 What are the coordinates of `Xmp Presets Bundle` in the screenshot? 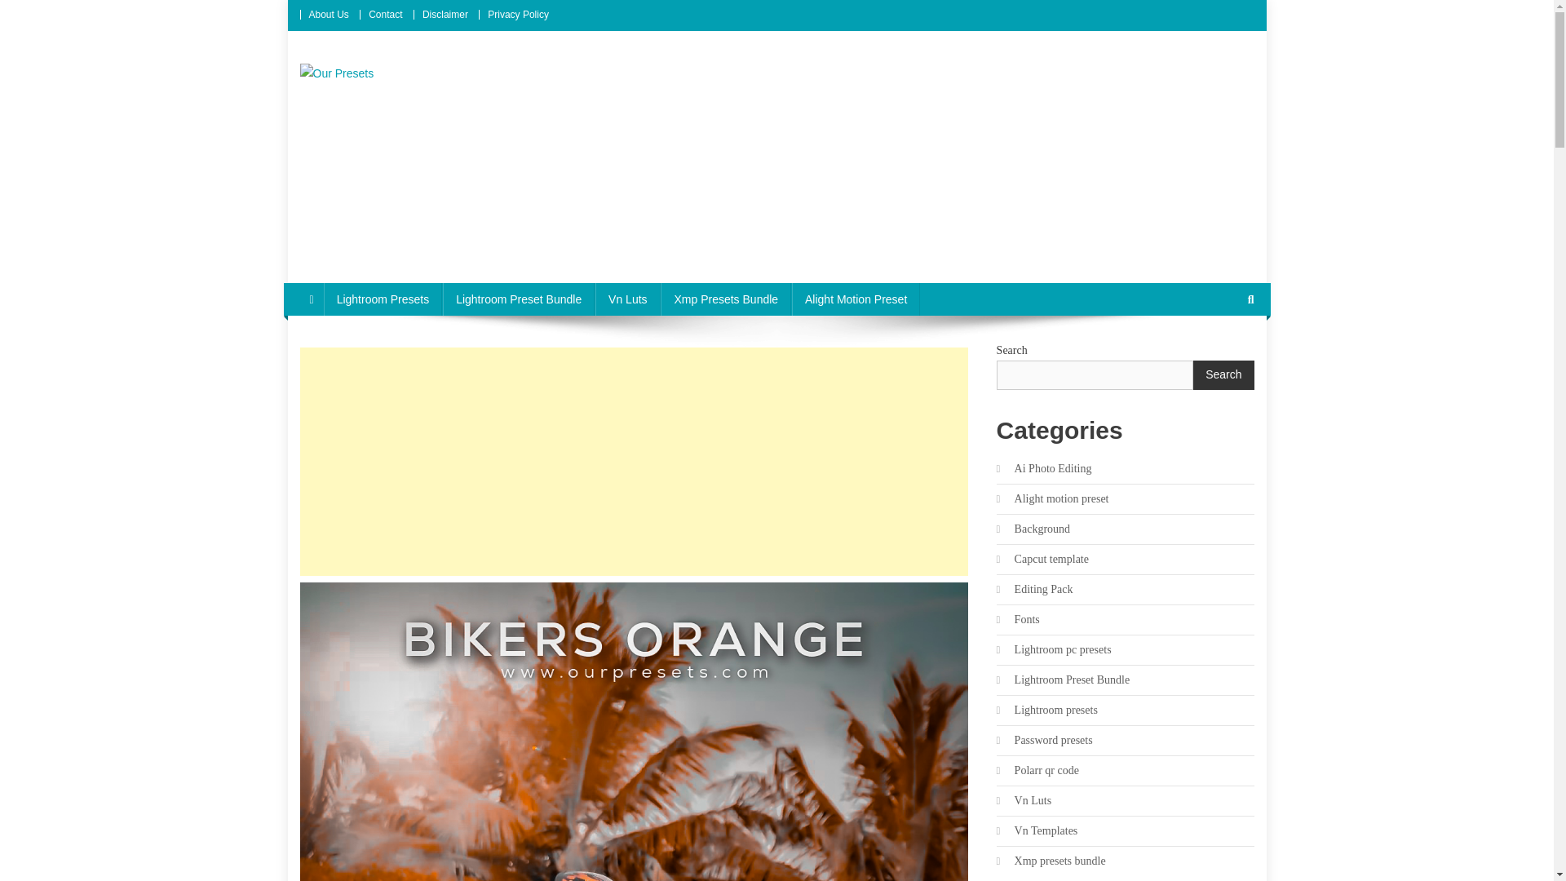 It's located at (726, 299).